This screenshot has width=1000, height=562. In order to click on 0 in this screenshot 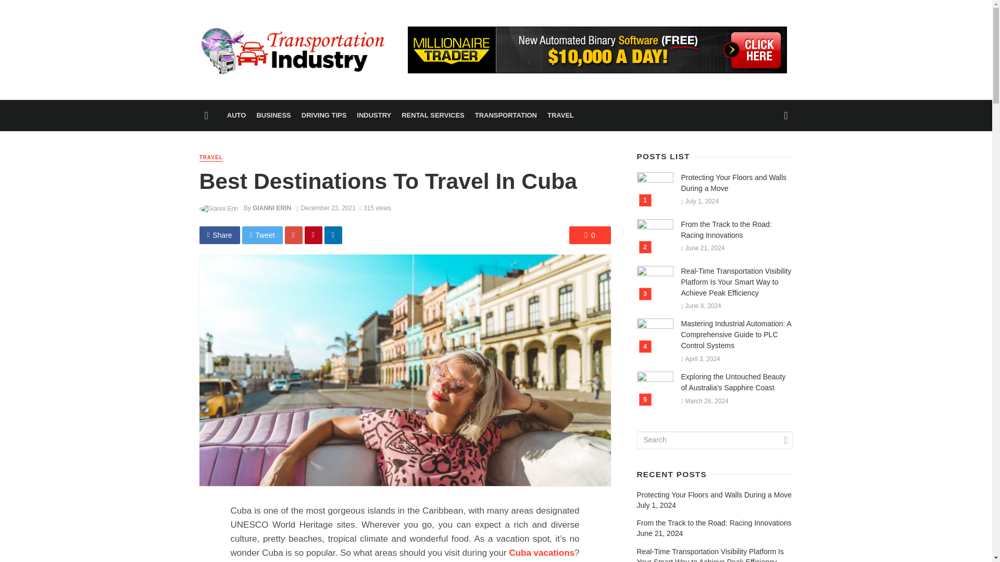, I will do `click(590, 235)`.